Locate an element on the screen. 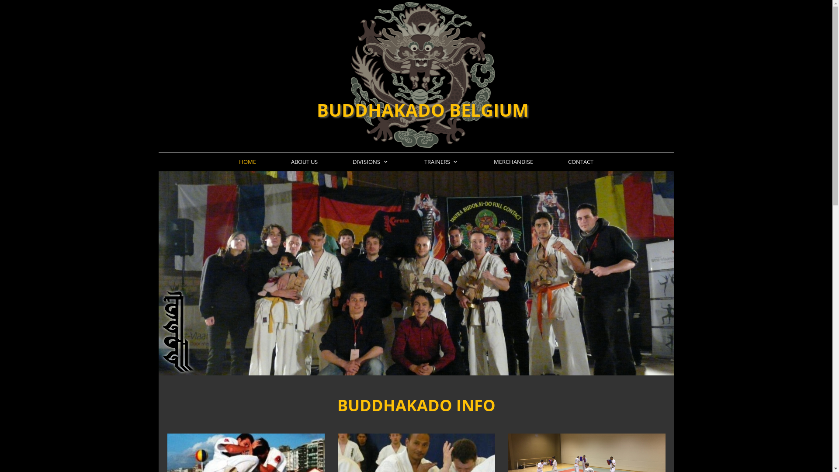 Image resolution: width=839 pixels, height=472 pixels. ABOUT US is located at coordinates (304, 162).